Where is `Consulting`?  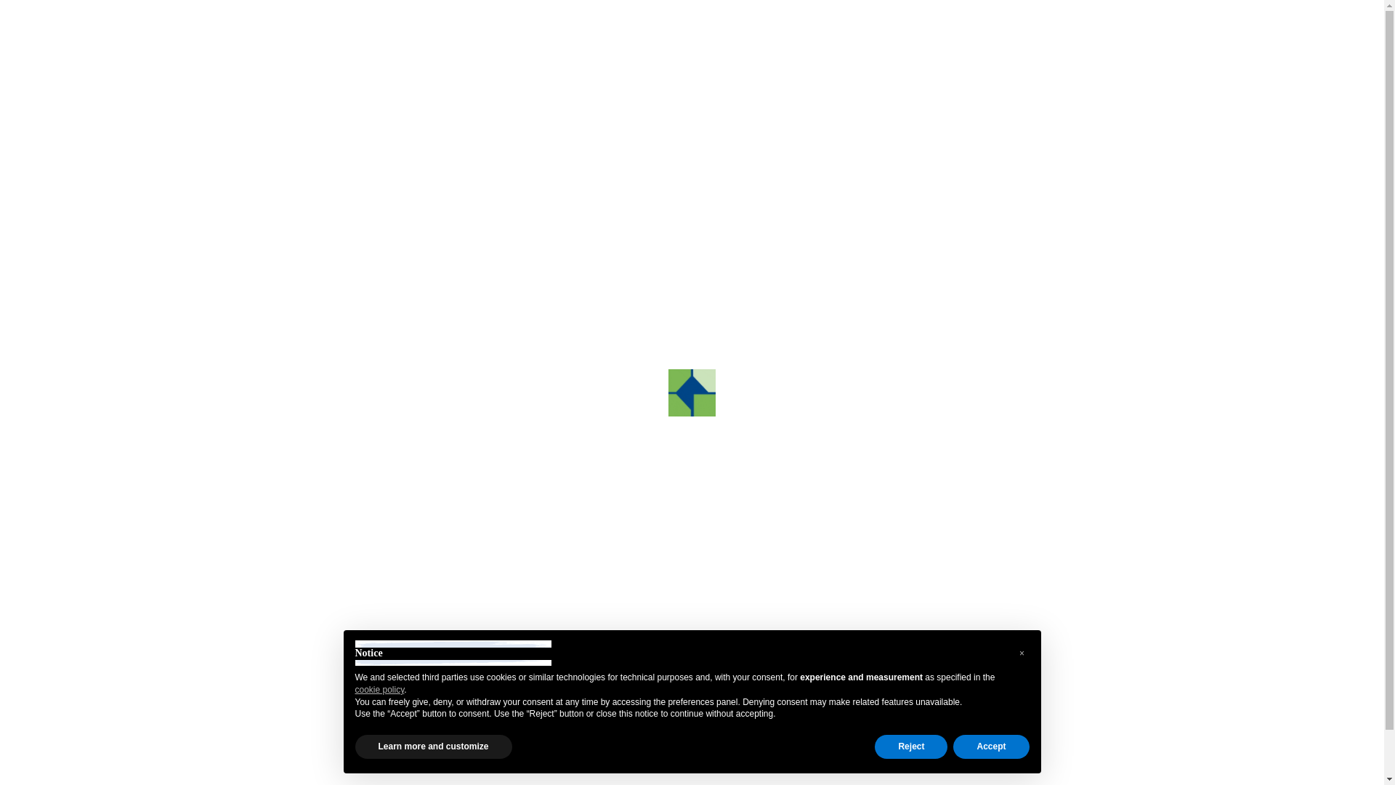
Consulting is located at coordinates (517, 69).